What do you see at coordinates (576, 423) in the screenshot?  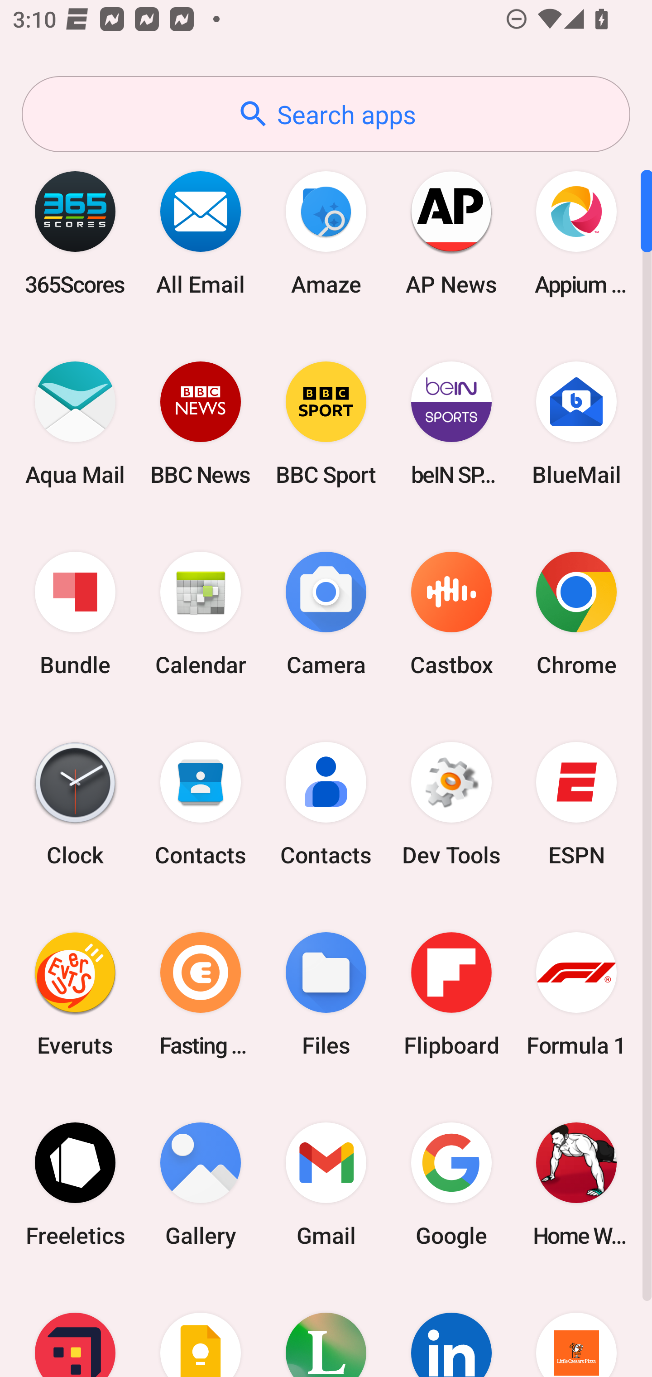 I see `BlueMail` at bounding box center [576, 423].